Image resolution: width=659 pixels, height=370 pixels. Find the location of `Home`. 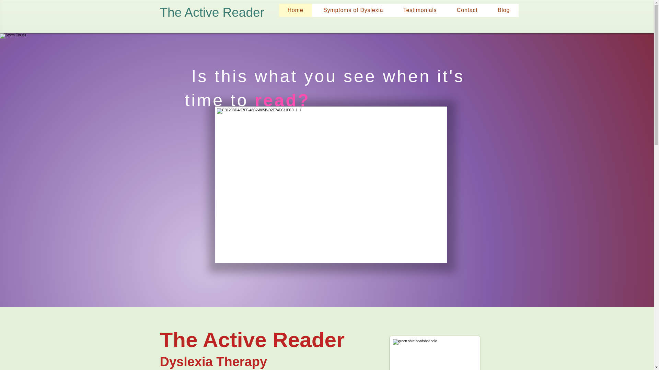

Home is located at coordinates (295, 10).